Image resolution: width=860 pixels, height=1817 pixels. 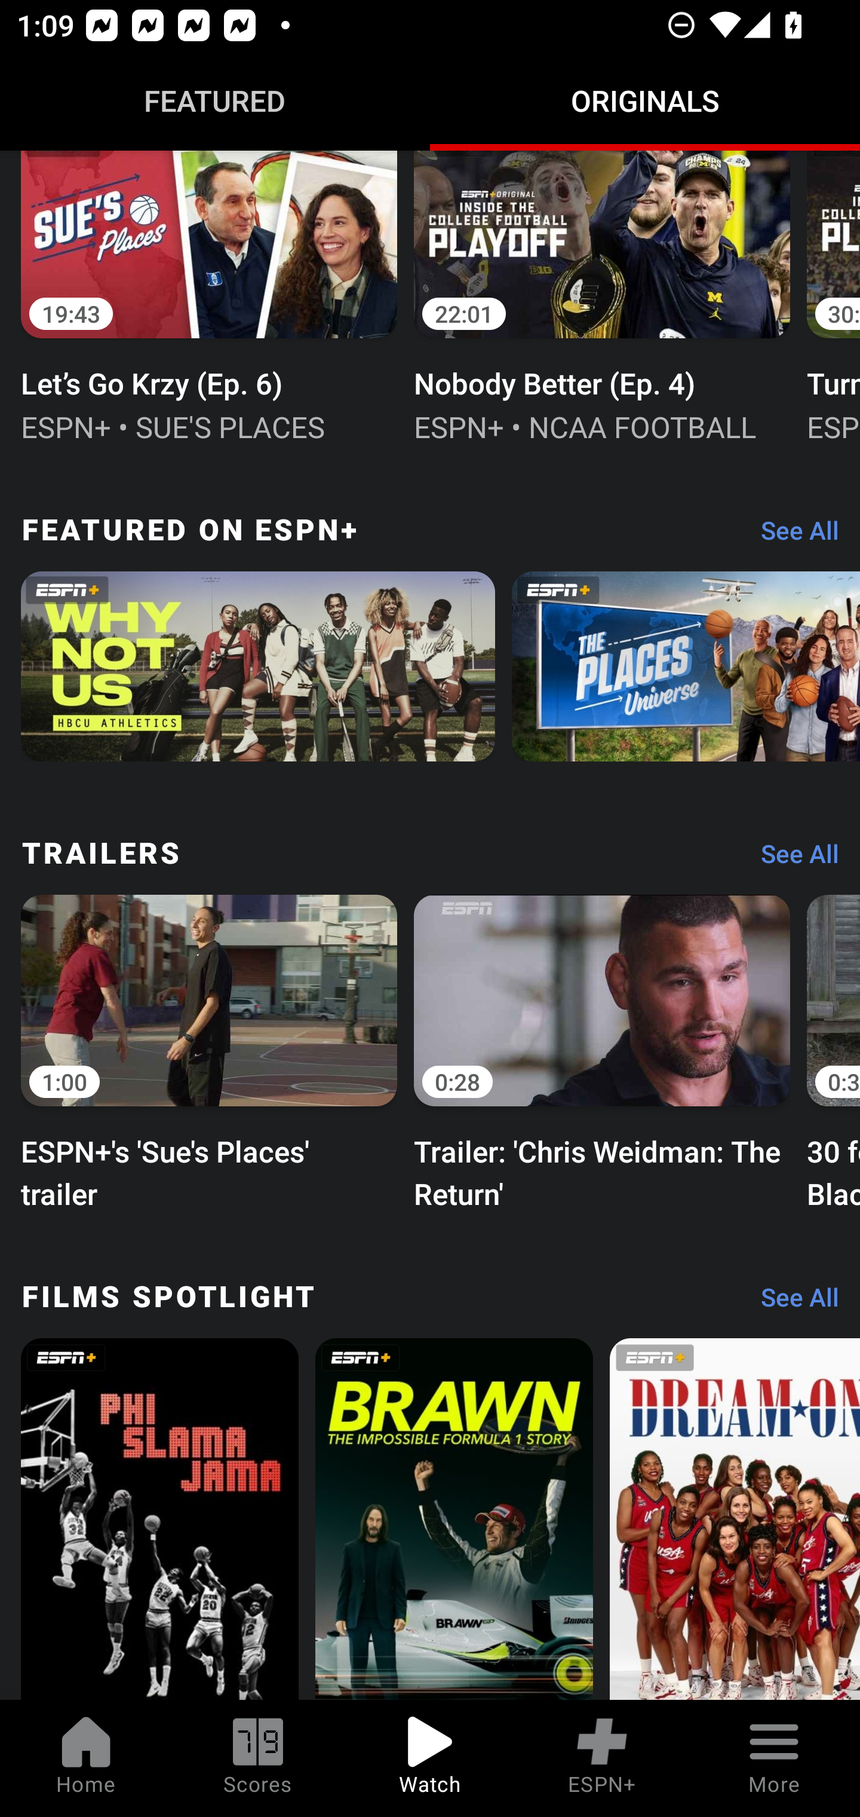 I want to click on Home, so click(x=86, y=1758).